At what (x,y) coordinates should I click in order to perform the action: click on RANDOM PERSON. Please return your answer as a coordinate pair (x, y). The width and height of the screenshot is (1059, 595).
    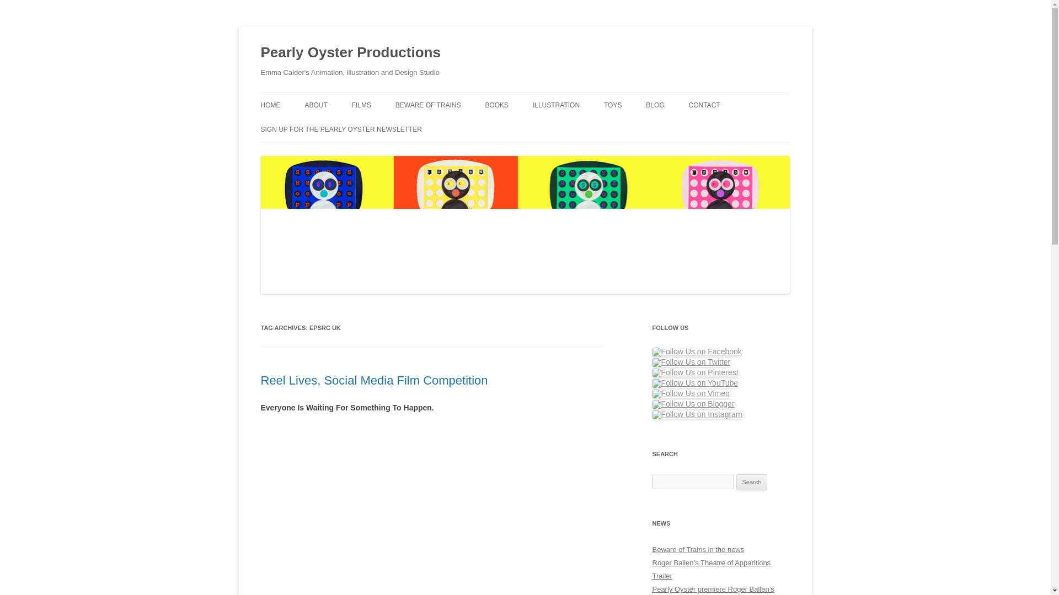
    Looking at the image, I should click on (407, 128).